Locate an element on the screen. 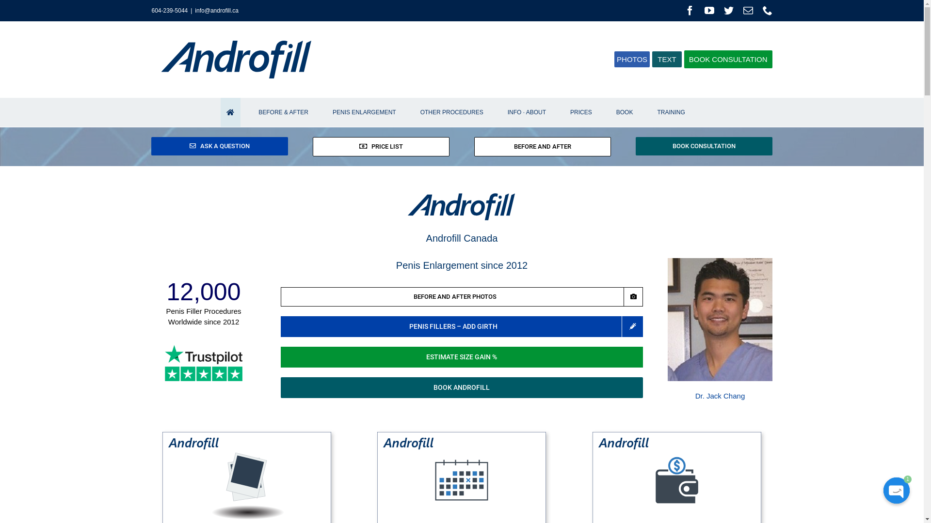 The image size is (931, 523). Androfill SVG is located at coordinates (462, 207).